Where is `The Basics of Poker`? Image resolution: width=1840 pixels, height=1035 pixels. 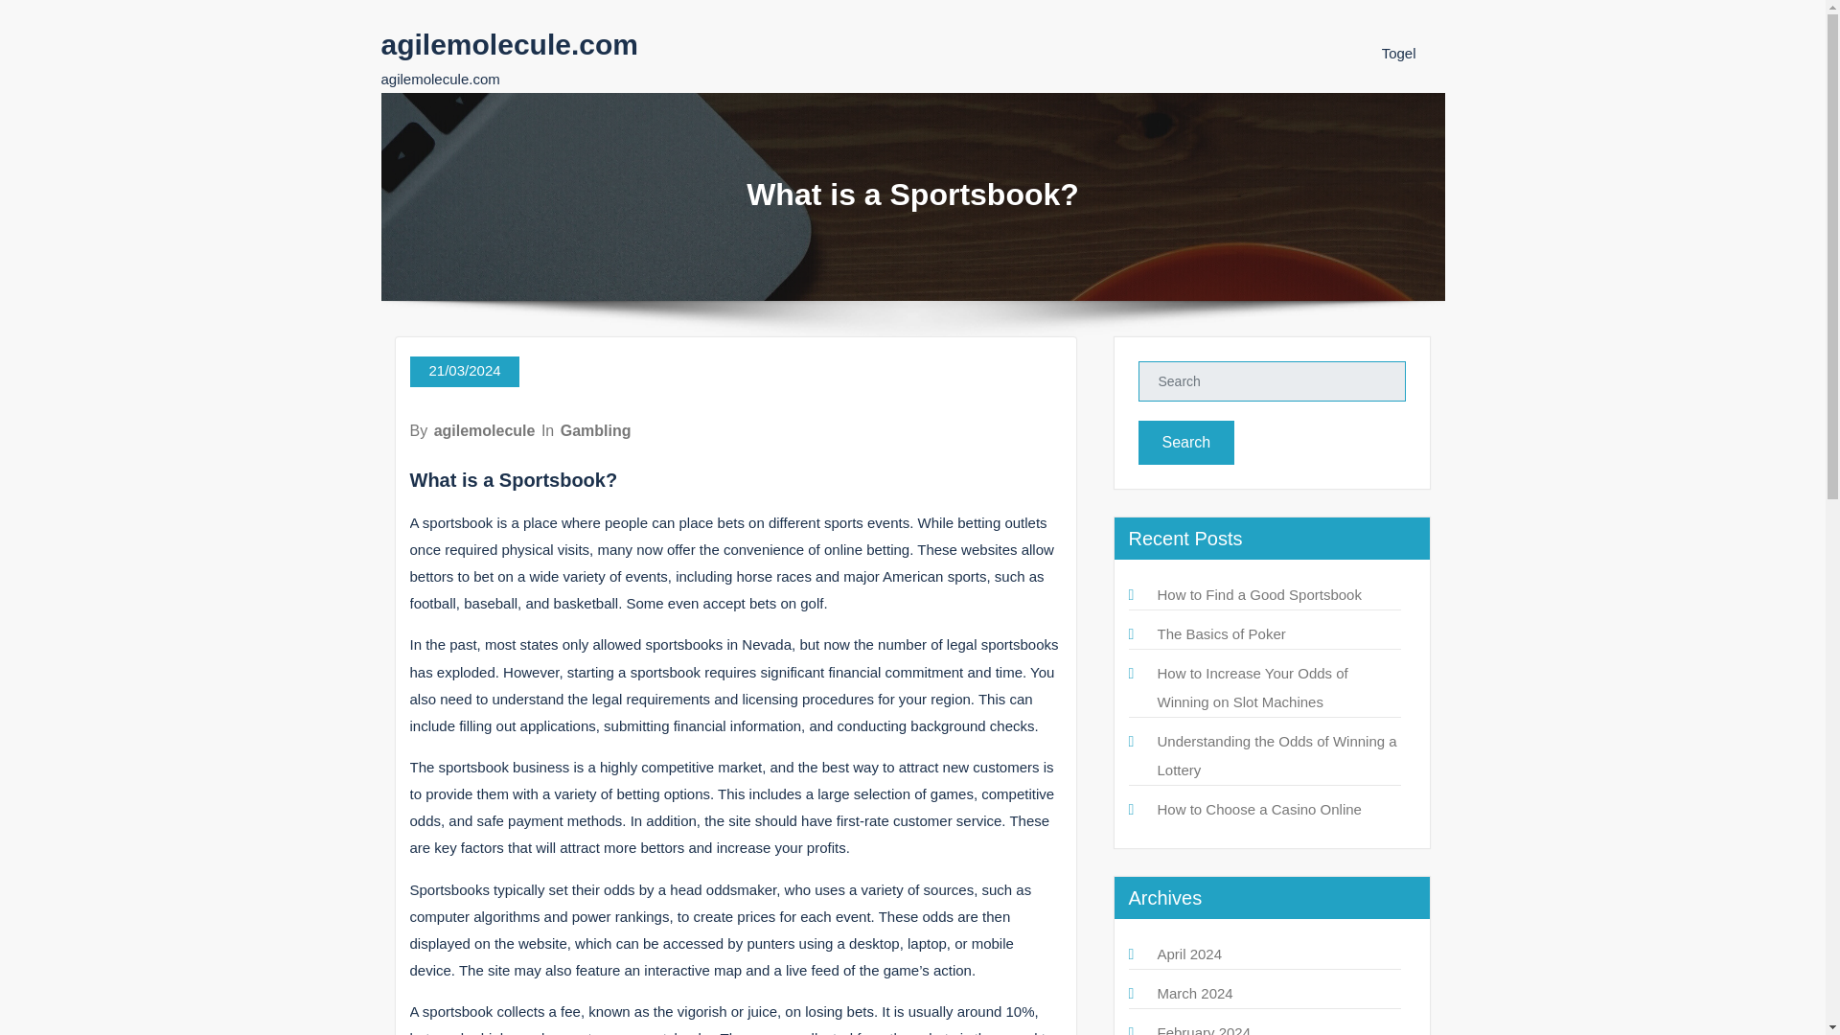 The Basics of Poker is located at coordinates (1221, 633).